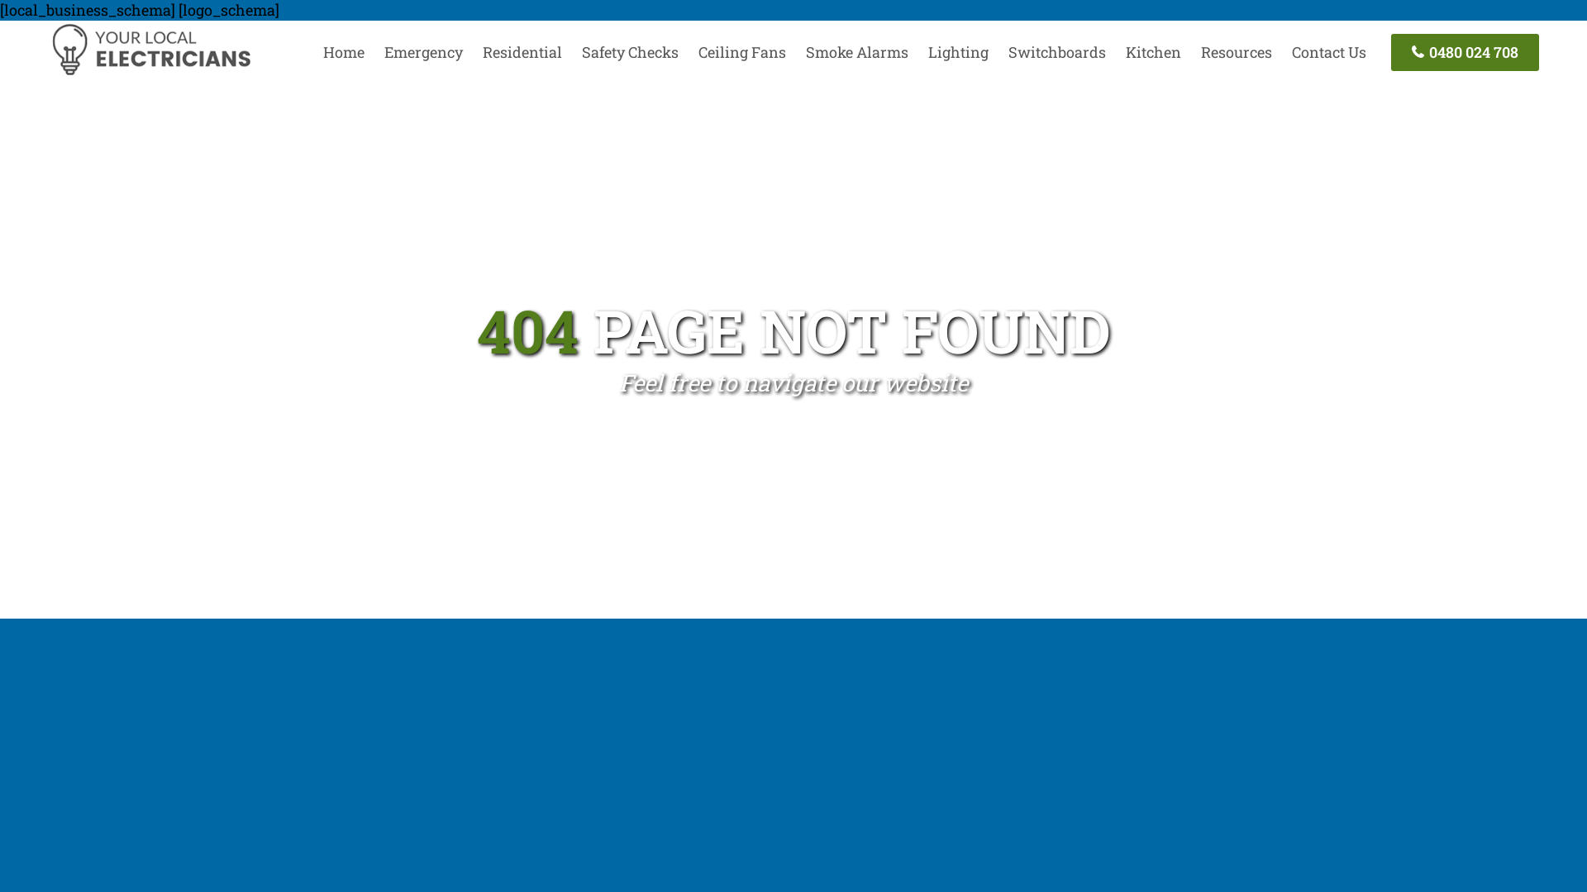 The height and width of the screenshot is (892, 1587). Describe the element at coordinates (423, 52) in the screenshot. I see `Emergency` at that location.